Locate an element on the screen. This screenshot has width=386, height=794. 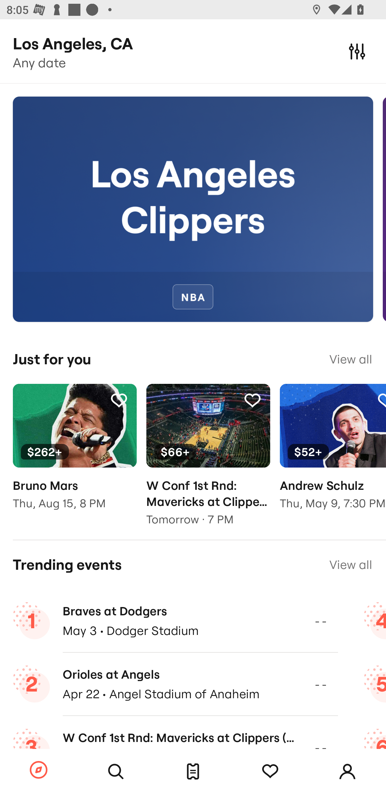
Tracking is located at coordinates (252, 400).